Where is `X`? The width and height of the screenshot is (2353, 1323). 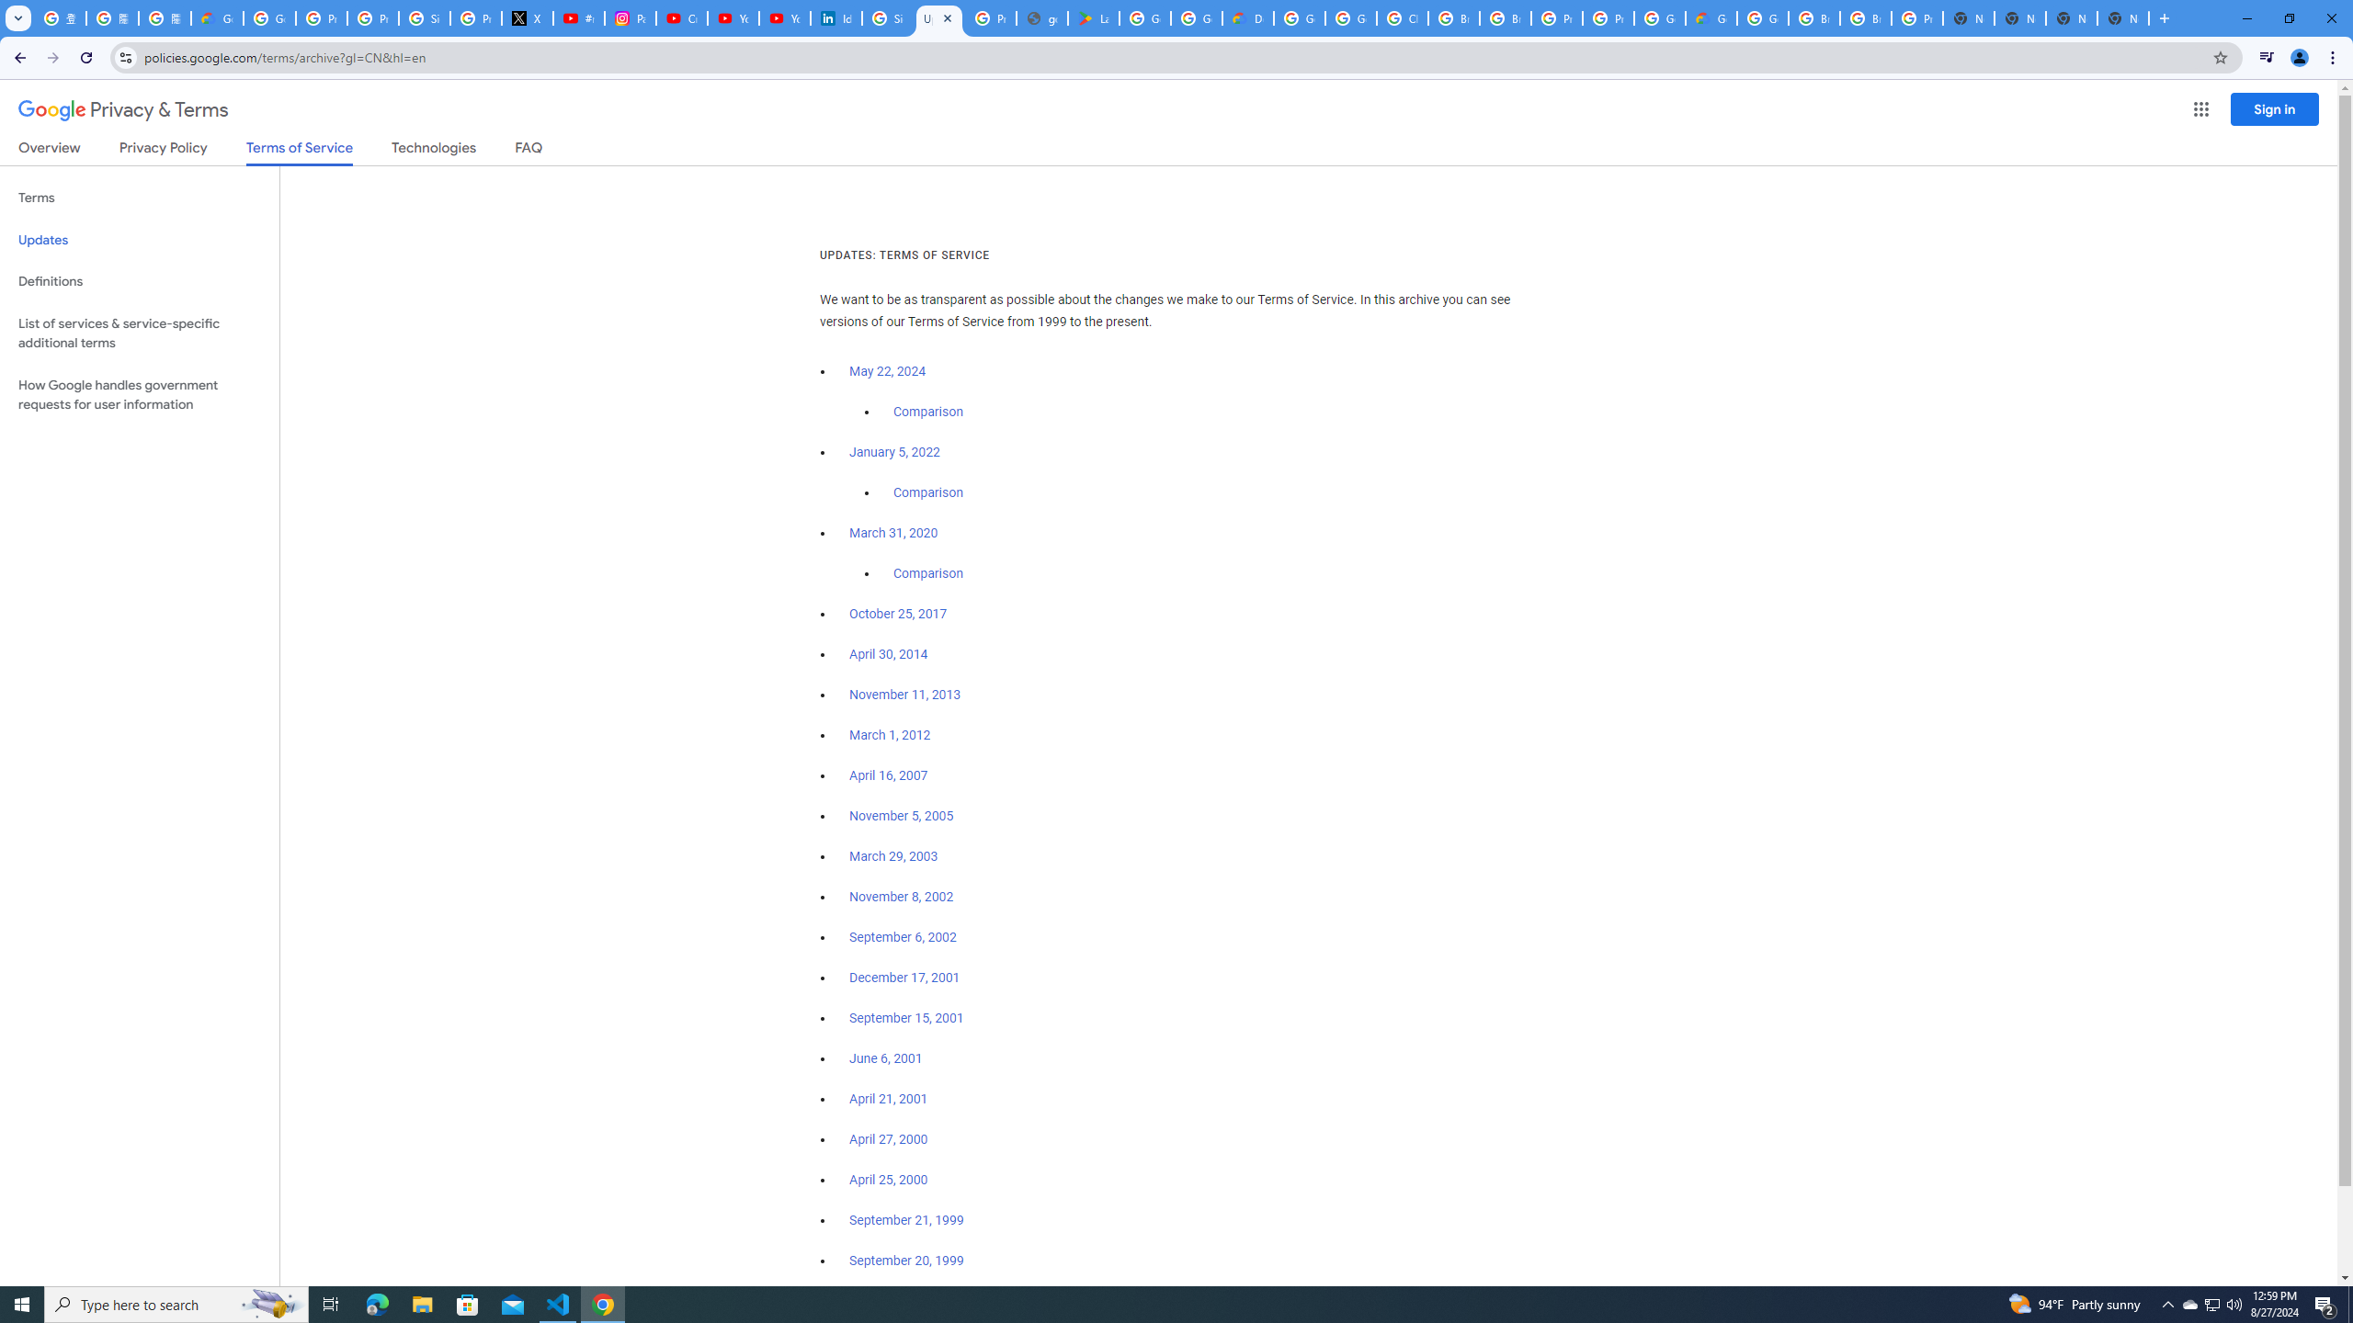
X is located at coordinates (528, 18).